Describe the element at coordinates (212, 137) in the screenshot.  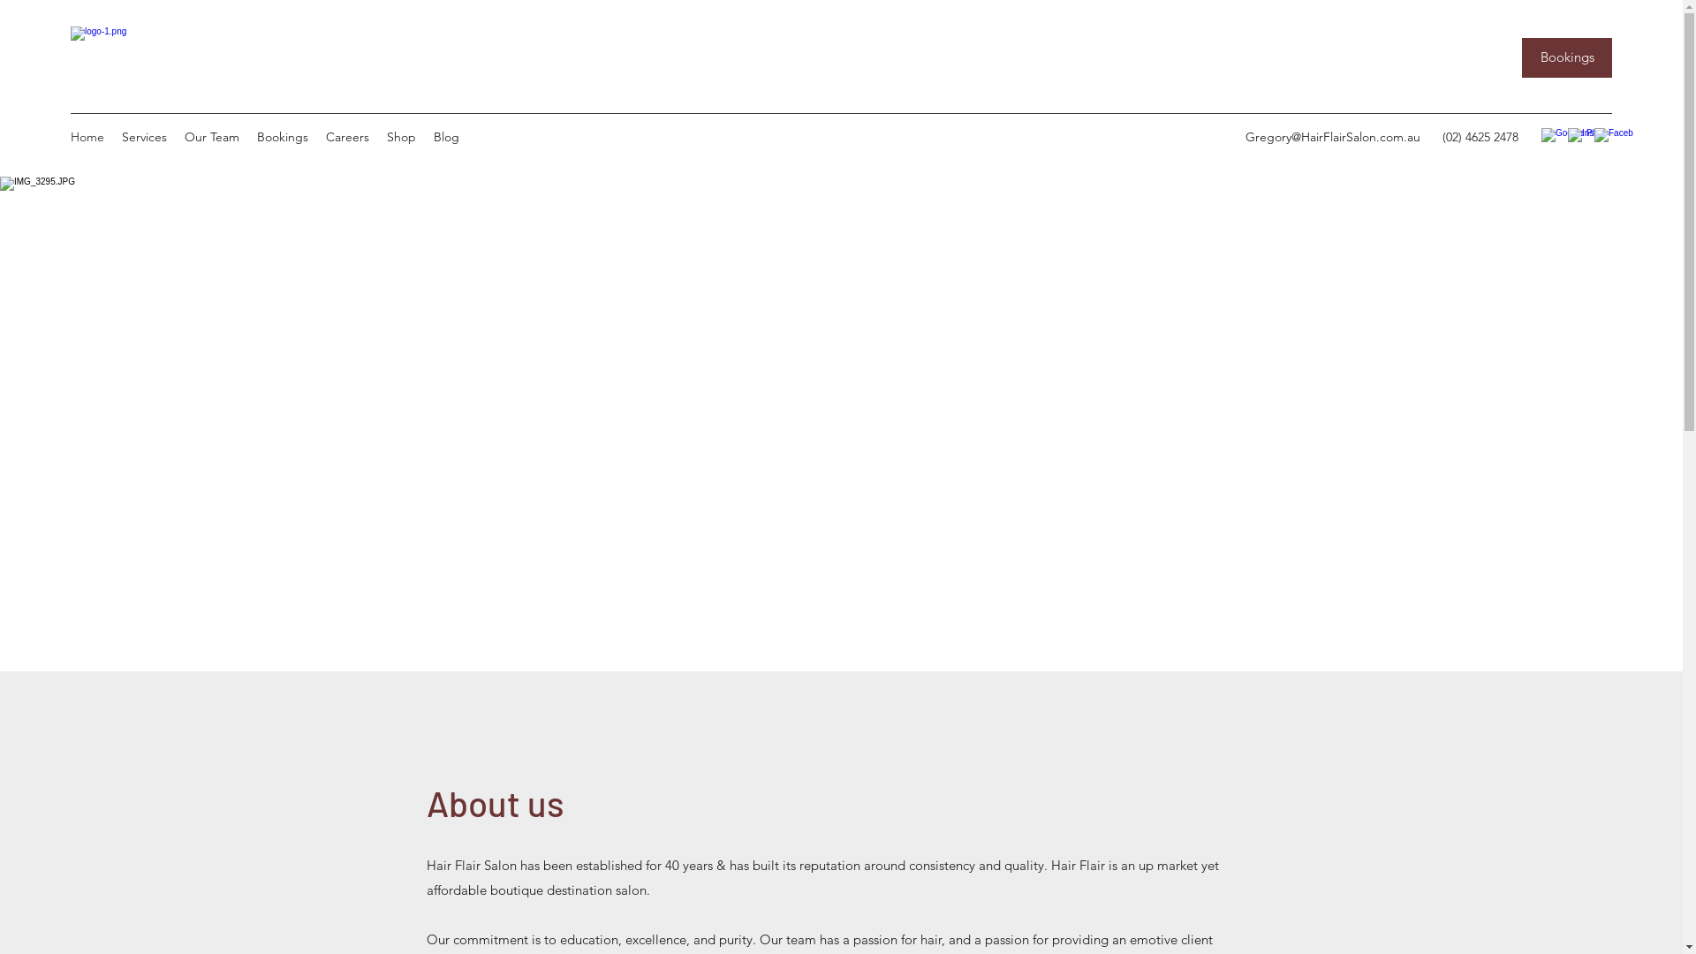
I see `Our Team` at that location.